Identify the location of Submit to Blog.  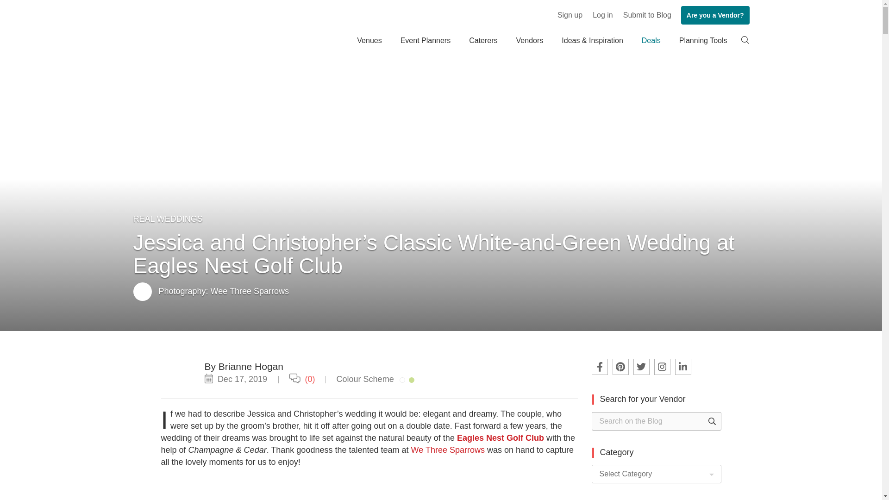
(647, 15).